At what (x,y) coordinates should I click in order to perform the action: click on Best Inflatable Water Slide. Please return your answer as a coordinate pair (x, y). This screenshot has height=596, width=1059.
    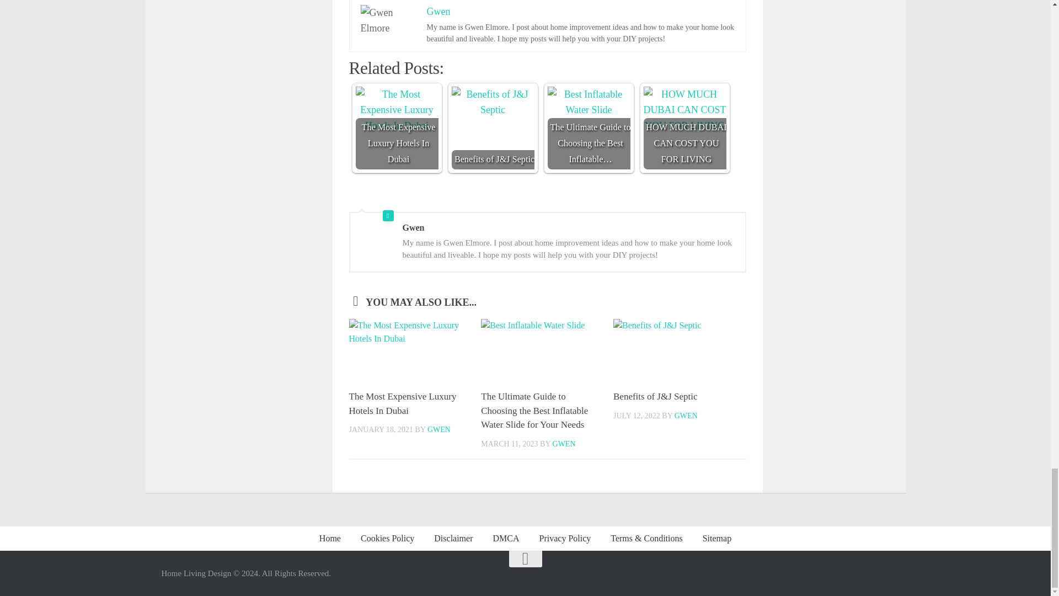
    Looking at the image, I should click on (547, 350).